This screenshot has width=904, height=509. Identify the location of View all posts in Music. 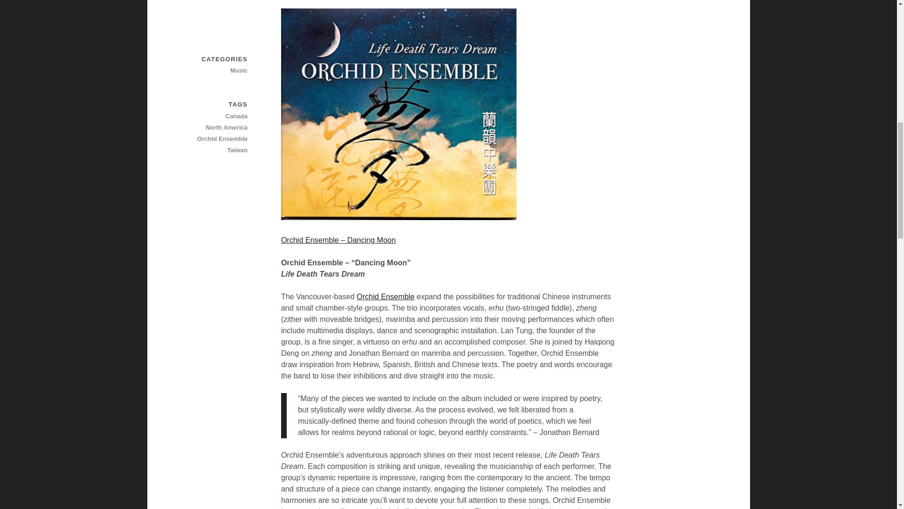
(214, 71).